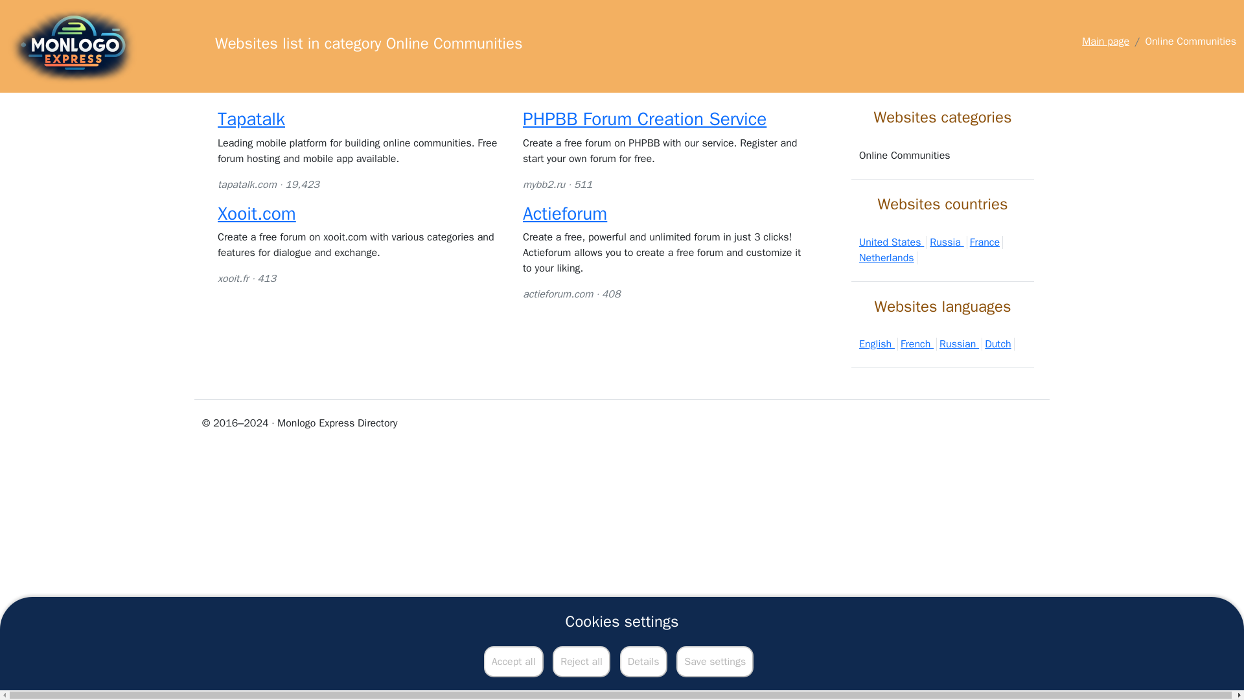 The height and width of the screenshot is (700, 1244). I want to click on United States, so click(893, 242).